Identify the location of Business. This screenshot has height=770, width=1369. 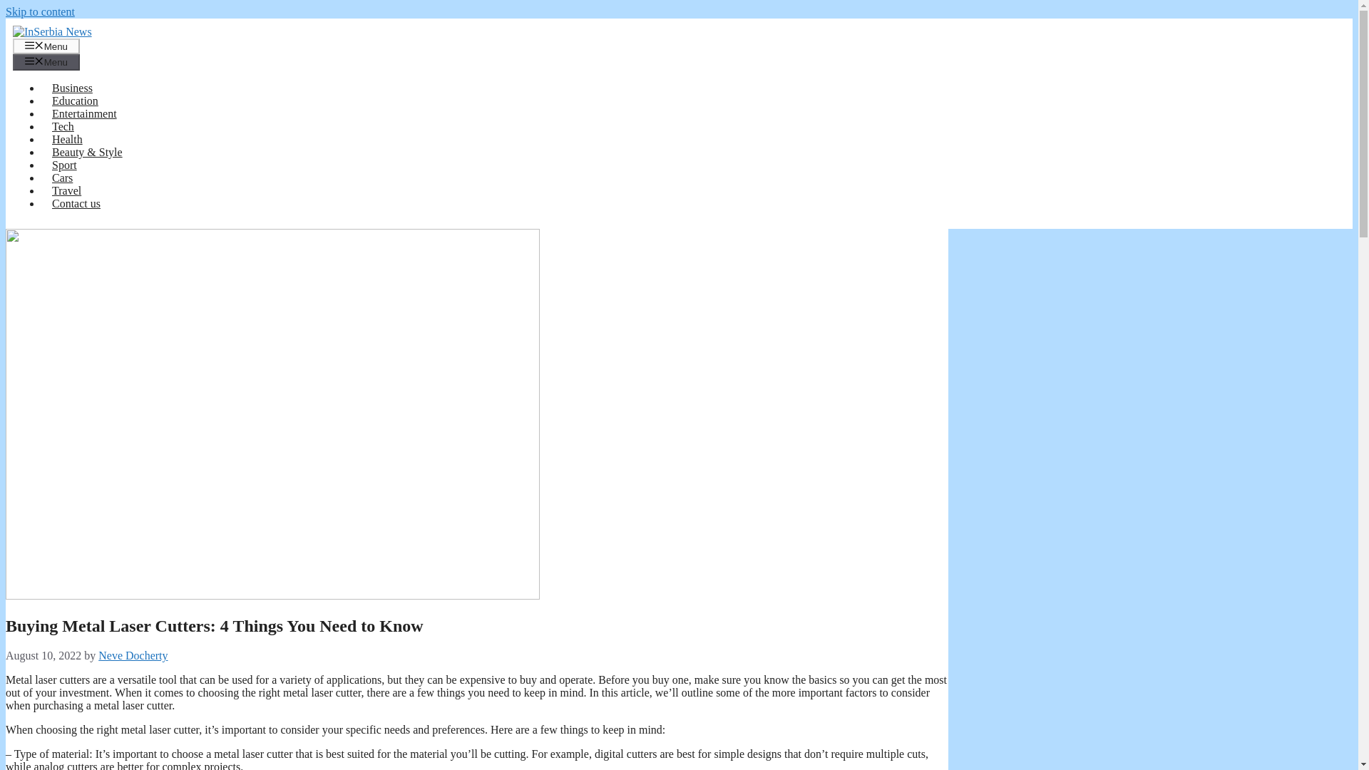
(72, 87).